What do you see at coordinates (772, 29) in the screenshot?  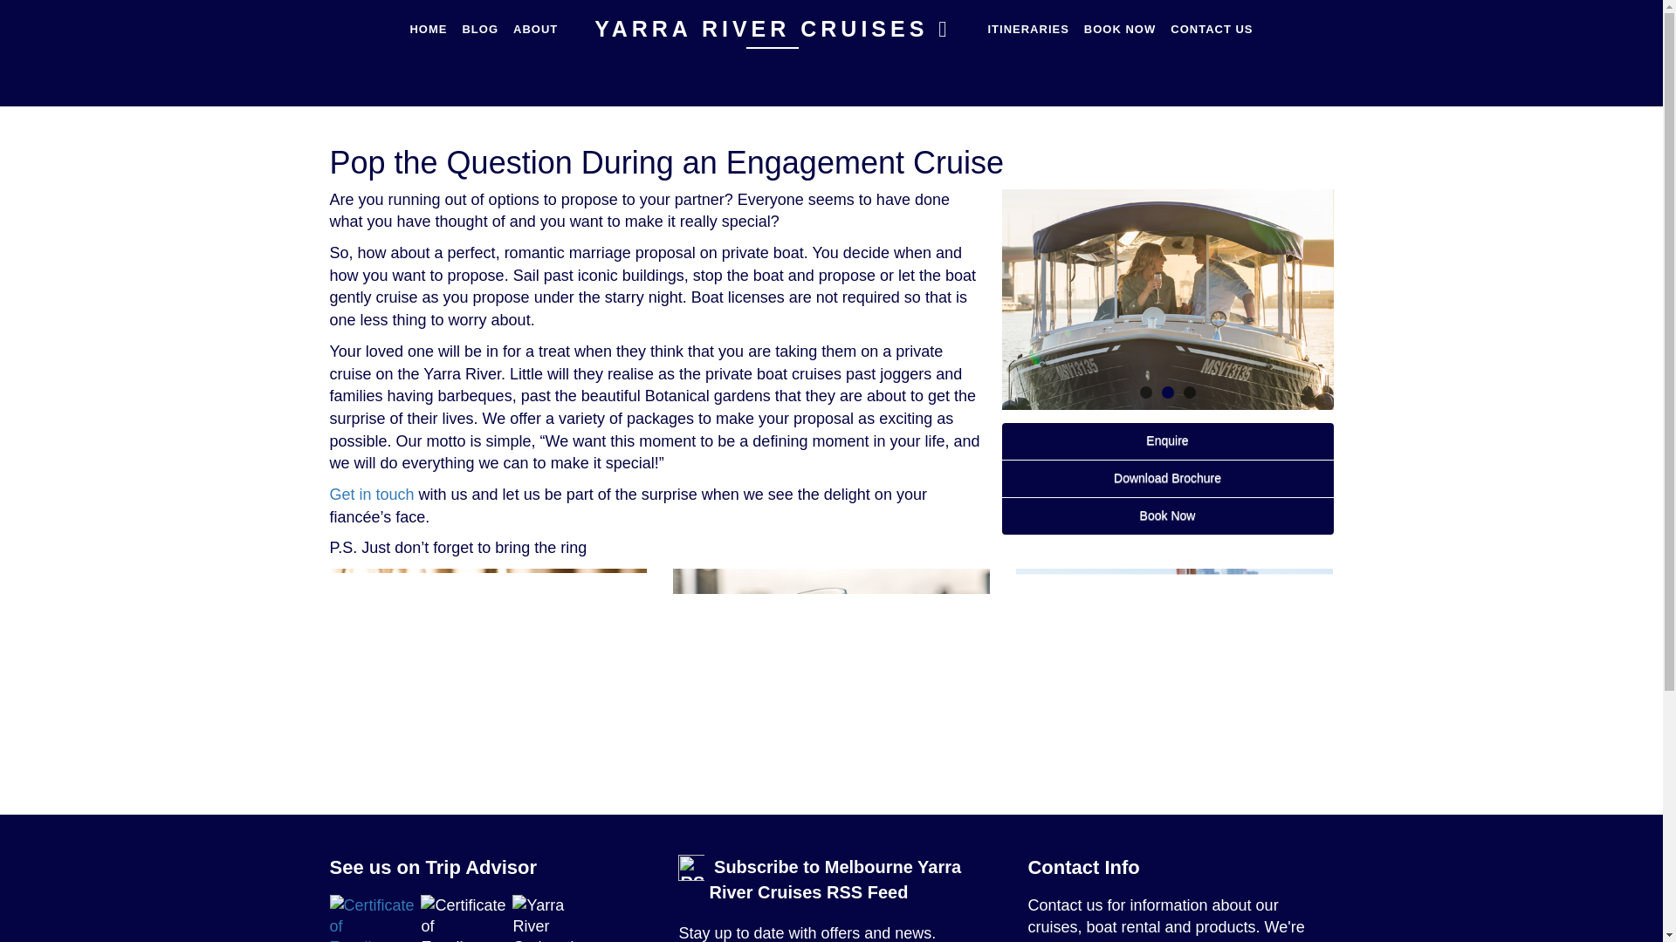 I see `Yarra River Cruises` at bounding box center [772, 29].